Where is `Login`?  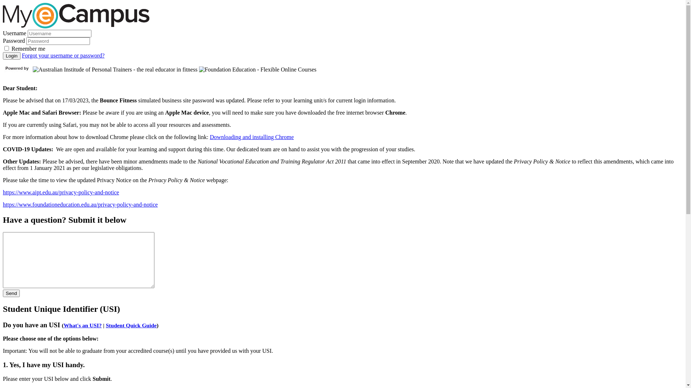 Login is located at coordinates (12, 56).